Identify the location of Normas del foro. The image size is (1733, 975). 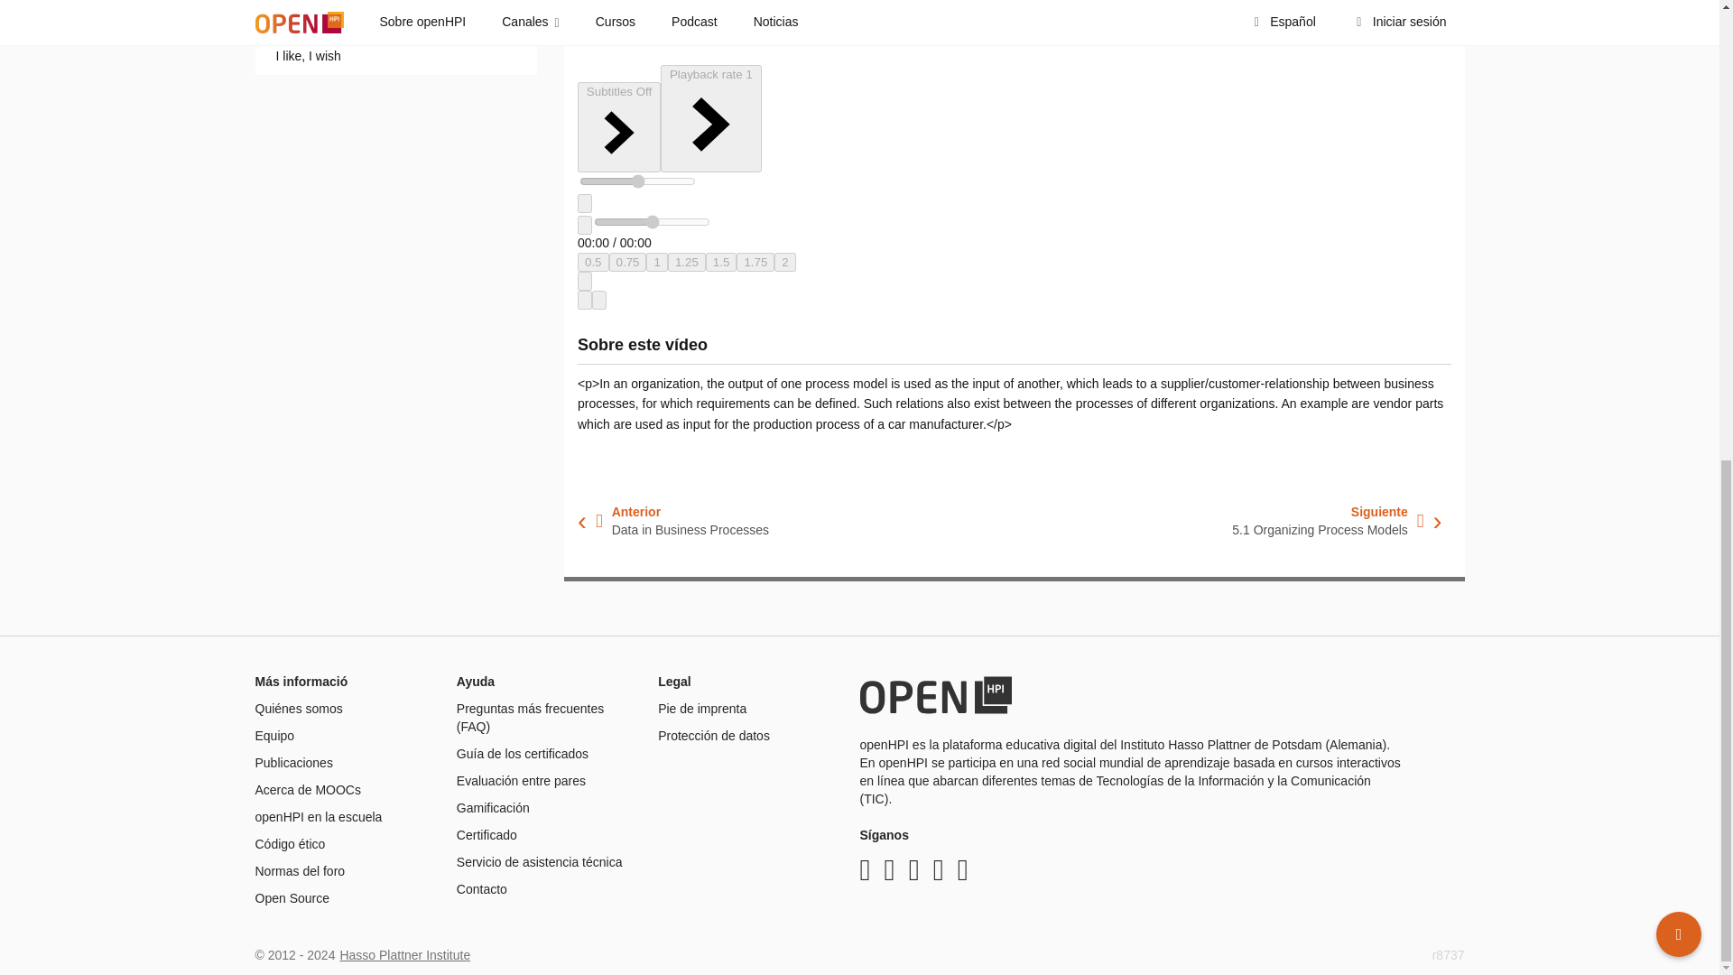
(300, 870).